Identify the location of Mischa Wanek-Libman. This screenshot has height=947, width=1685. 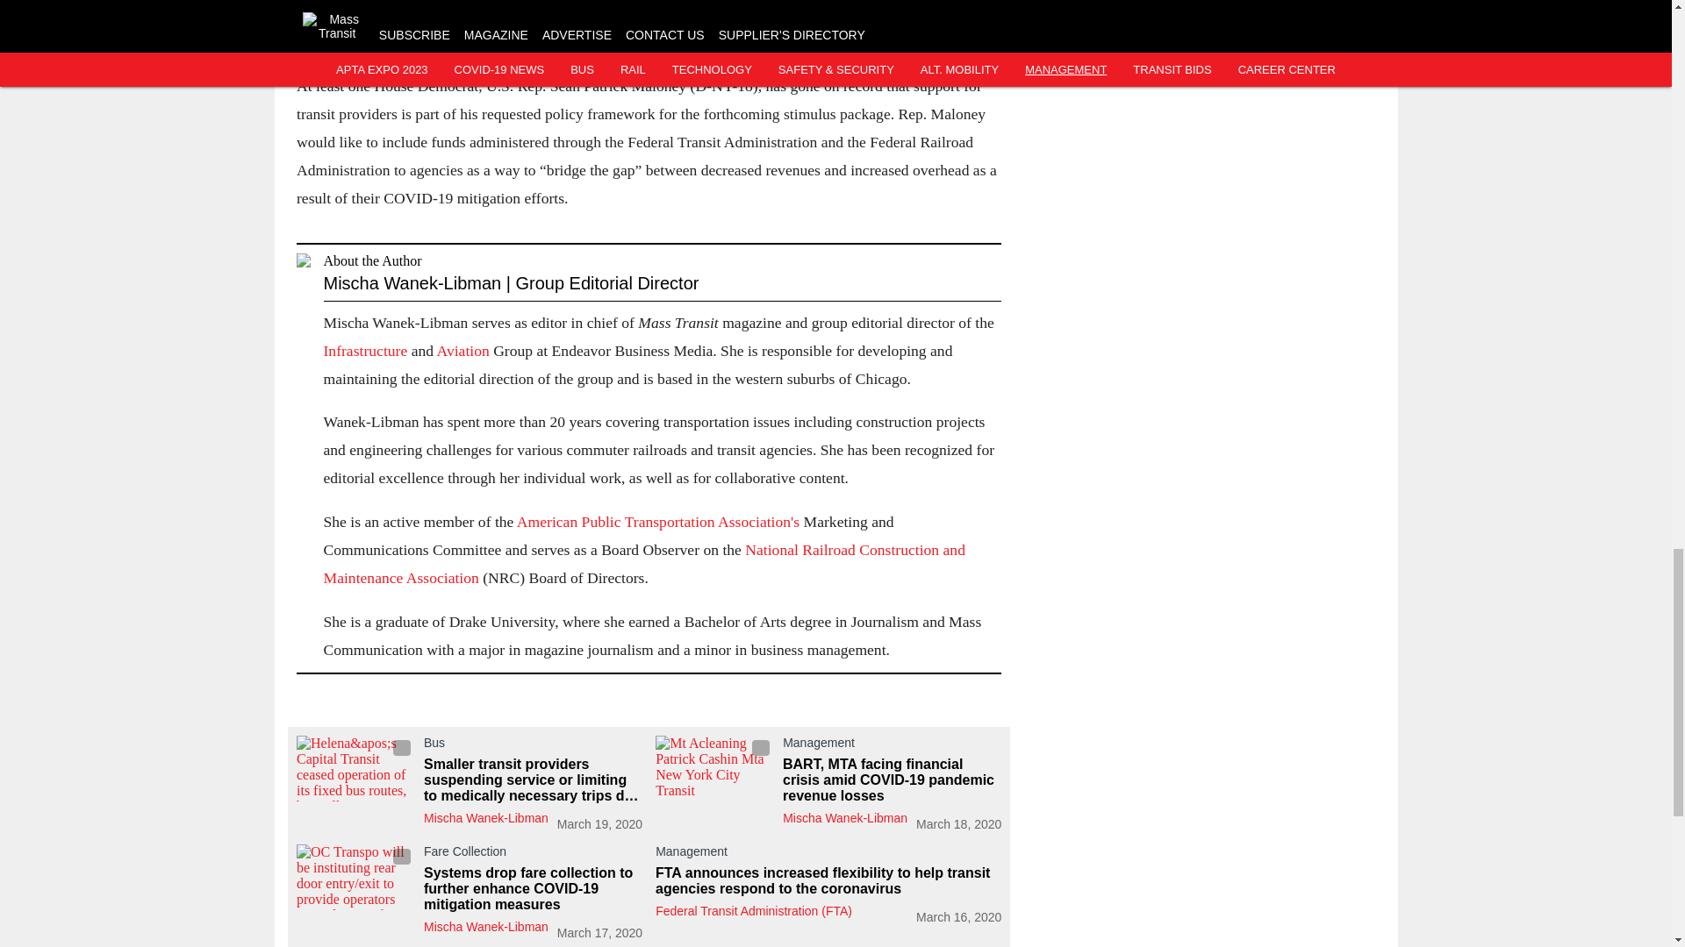
(484, 817).